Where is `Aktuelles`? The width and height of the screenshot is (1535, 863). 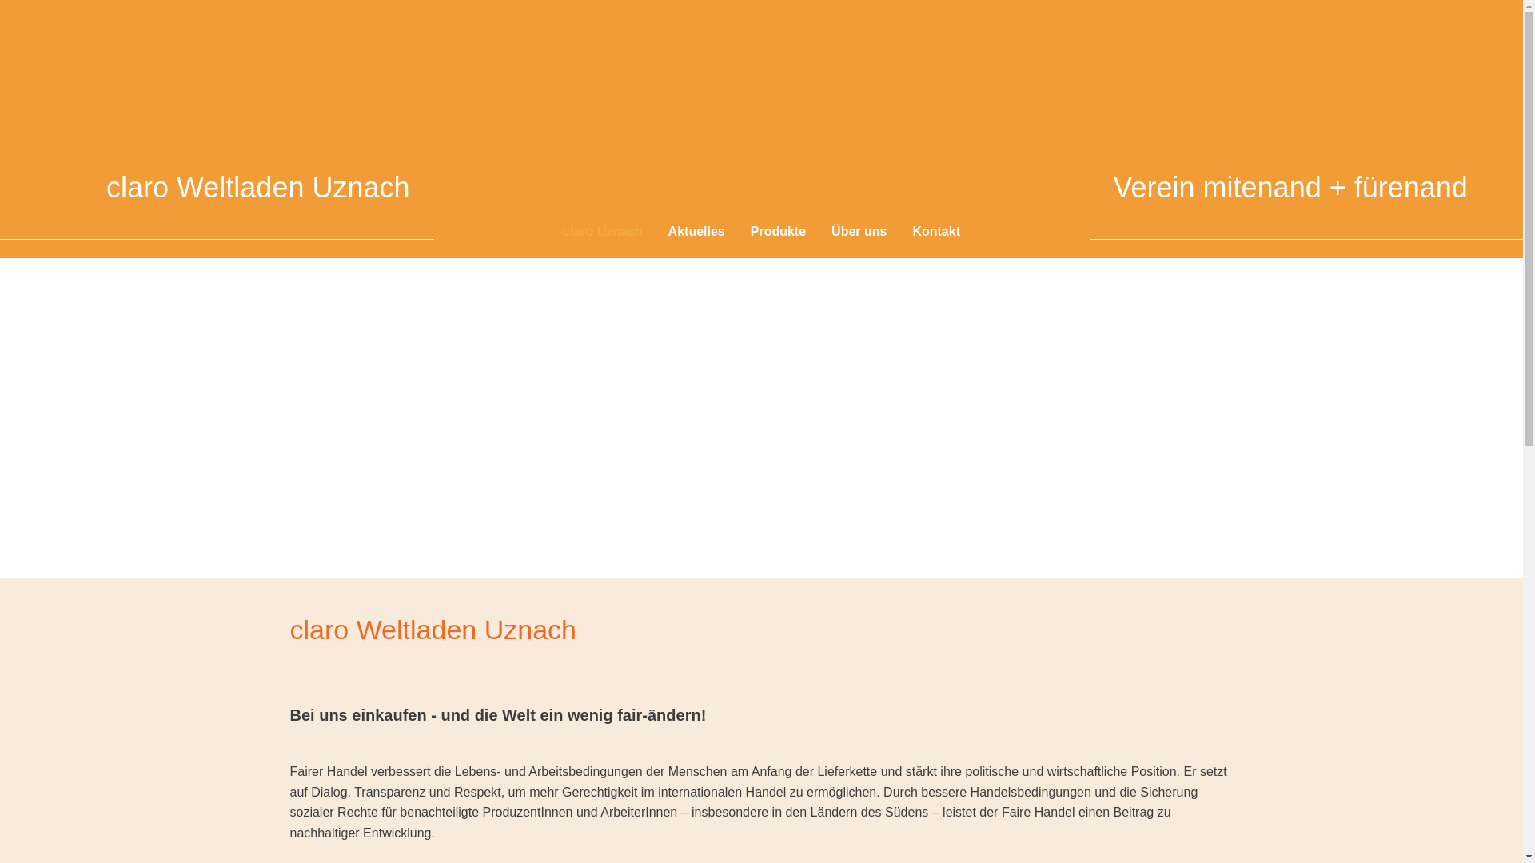
Aktuelles is located at coordinates (697, 232).